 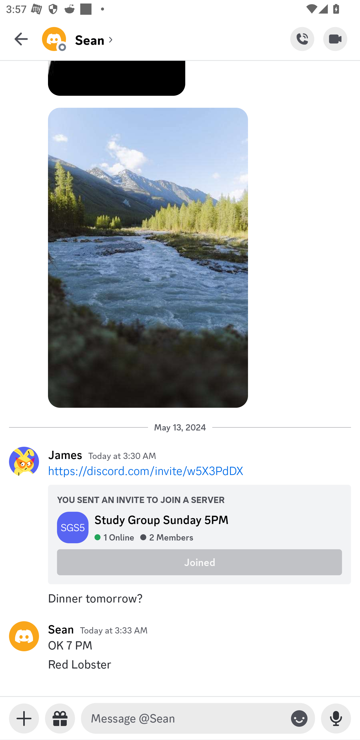 I want to click on Sean, so click(x=61, y=629).